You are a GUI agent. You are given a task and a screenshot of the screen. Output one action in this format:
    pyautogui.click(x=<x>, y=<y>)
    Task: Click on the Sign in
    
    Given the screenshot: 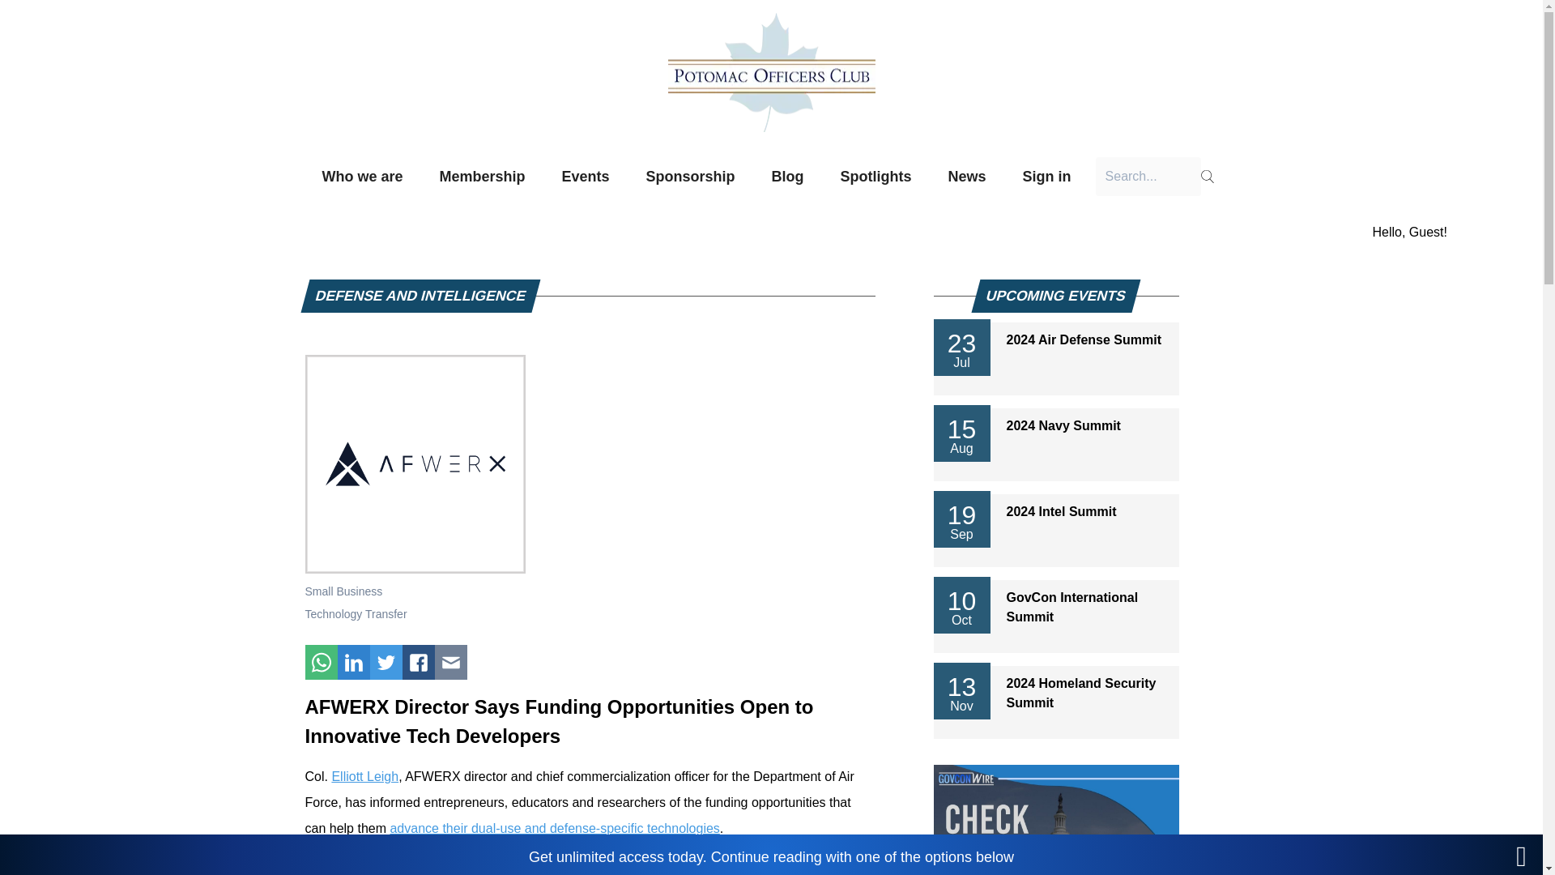 What is the action you would take?
    pyautogui.click(x=1047, y=176)
    